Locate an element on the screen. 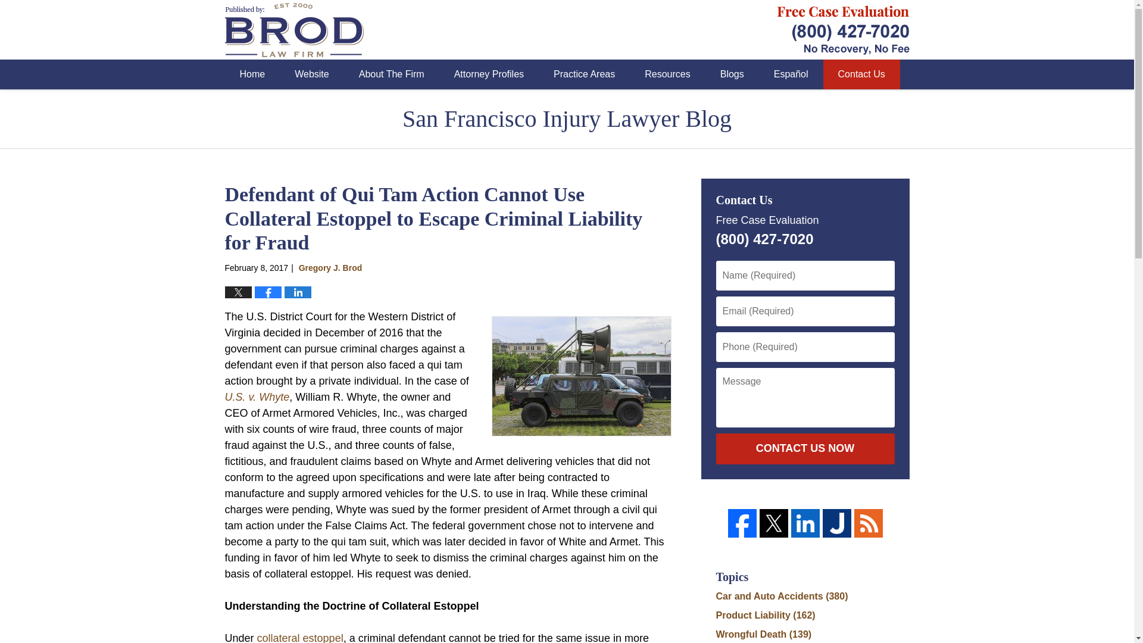 This screenshot has height=643, width=1143. Blogs is located at coordinates (732, 74).